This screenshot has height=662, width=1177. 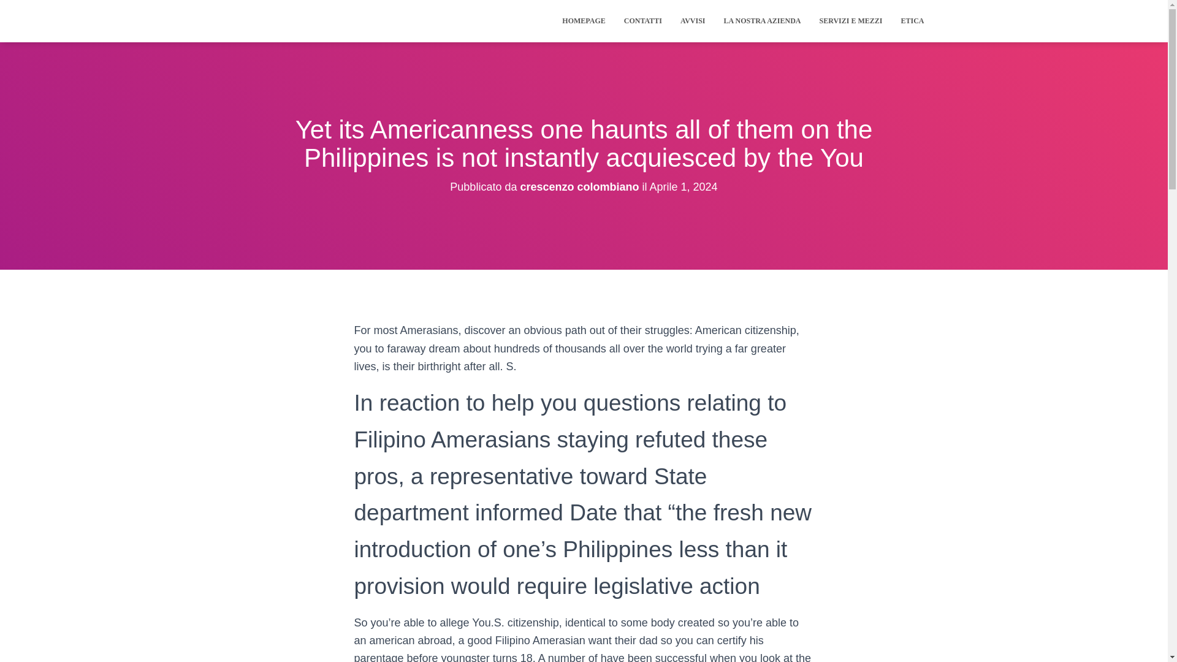 I want to click on LA NOSTRA AZIENDA, so click(x=761, y=21).